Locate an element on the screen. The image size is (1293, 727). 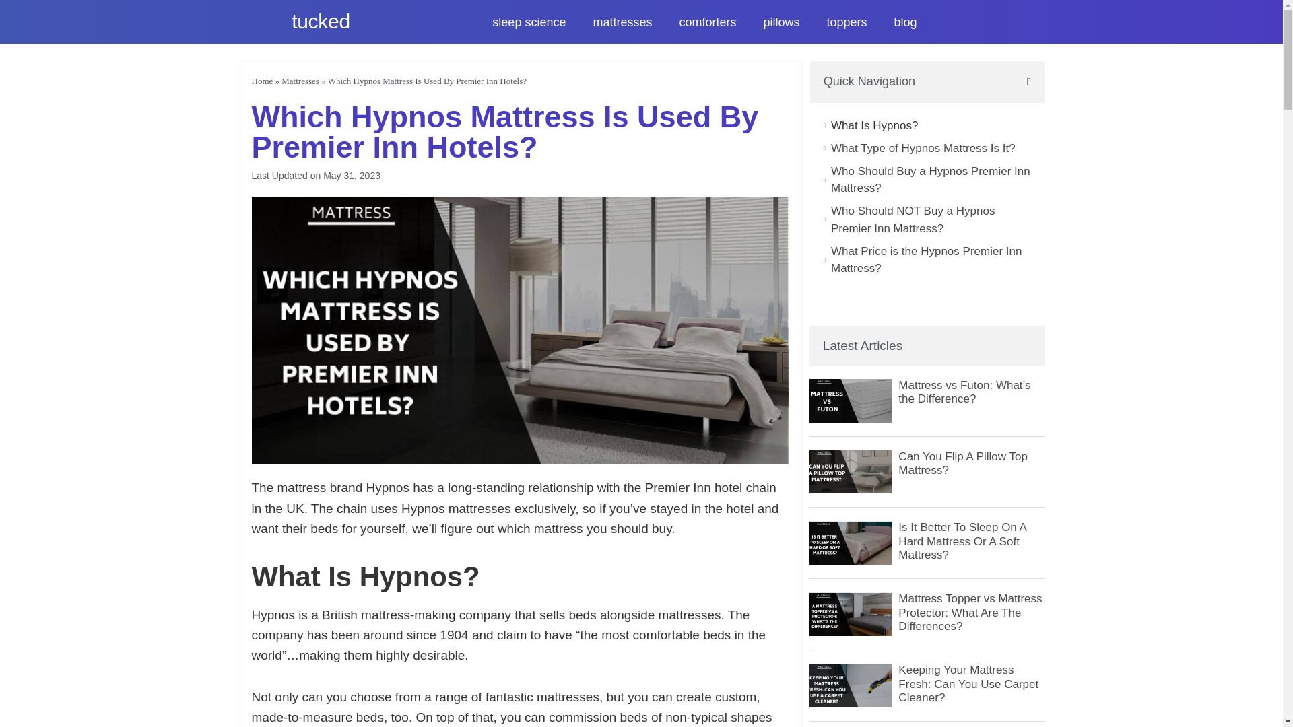
Home is located at coordinates (263, 81).